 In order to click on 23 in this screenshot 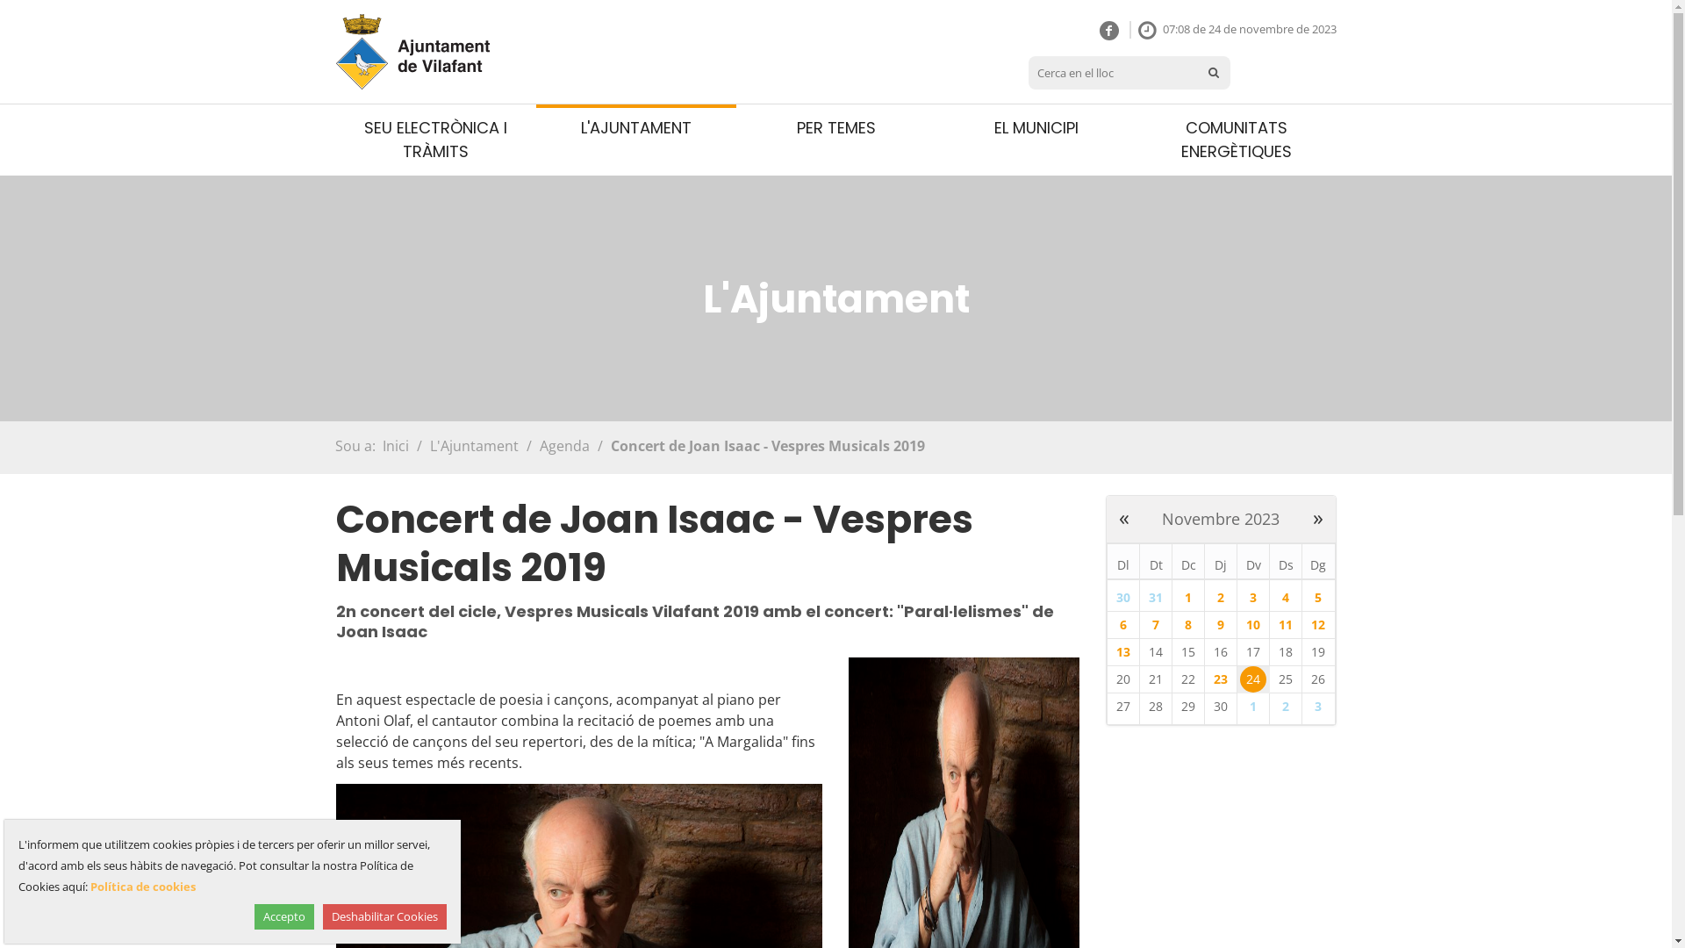, I will do `click(1221, 679)`.